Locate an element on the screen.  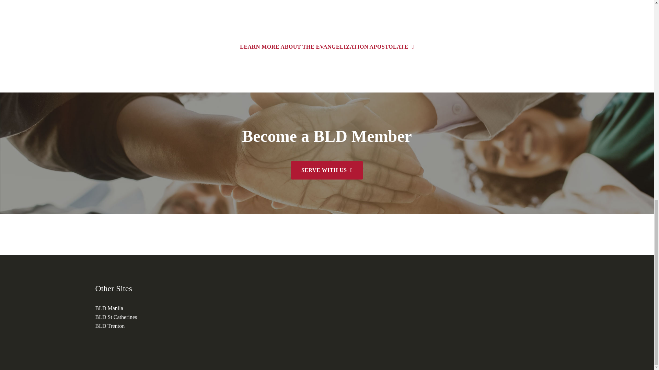
BLD St Catherines is located at coordinates (116, 317).